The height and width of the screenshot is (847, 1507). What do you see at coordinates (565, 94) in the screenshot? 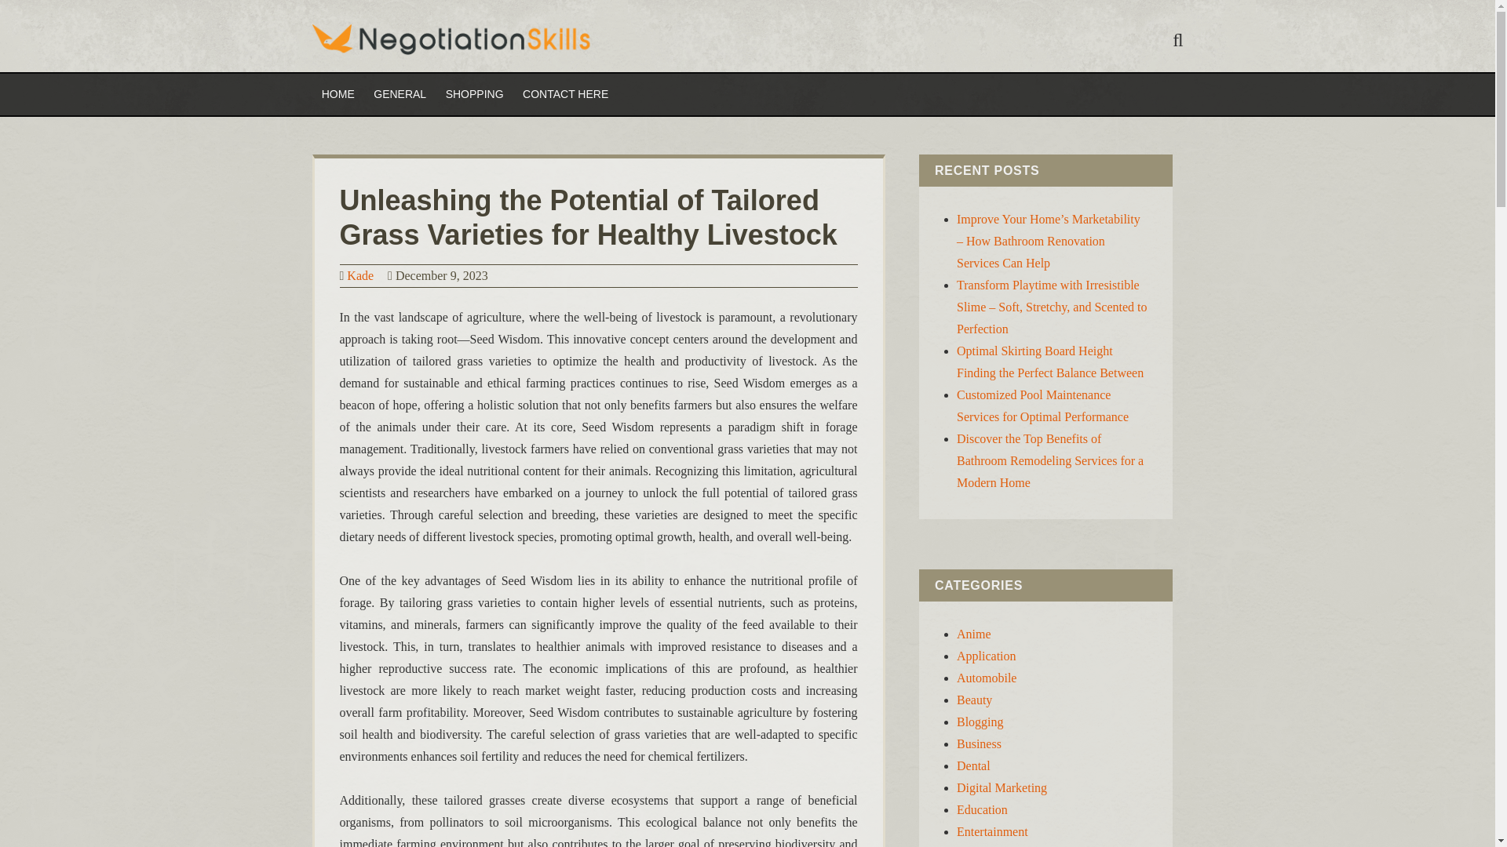
I see `CONTACT HERE` at bounding box center [565, 94].